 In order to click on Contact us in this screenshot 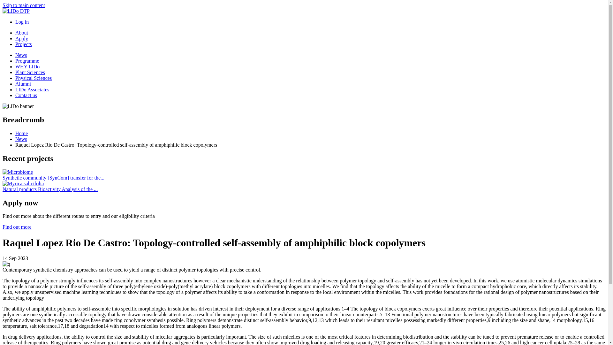, I will do `click(26, 95)`.